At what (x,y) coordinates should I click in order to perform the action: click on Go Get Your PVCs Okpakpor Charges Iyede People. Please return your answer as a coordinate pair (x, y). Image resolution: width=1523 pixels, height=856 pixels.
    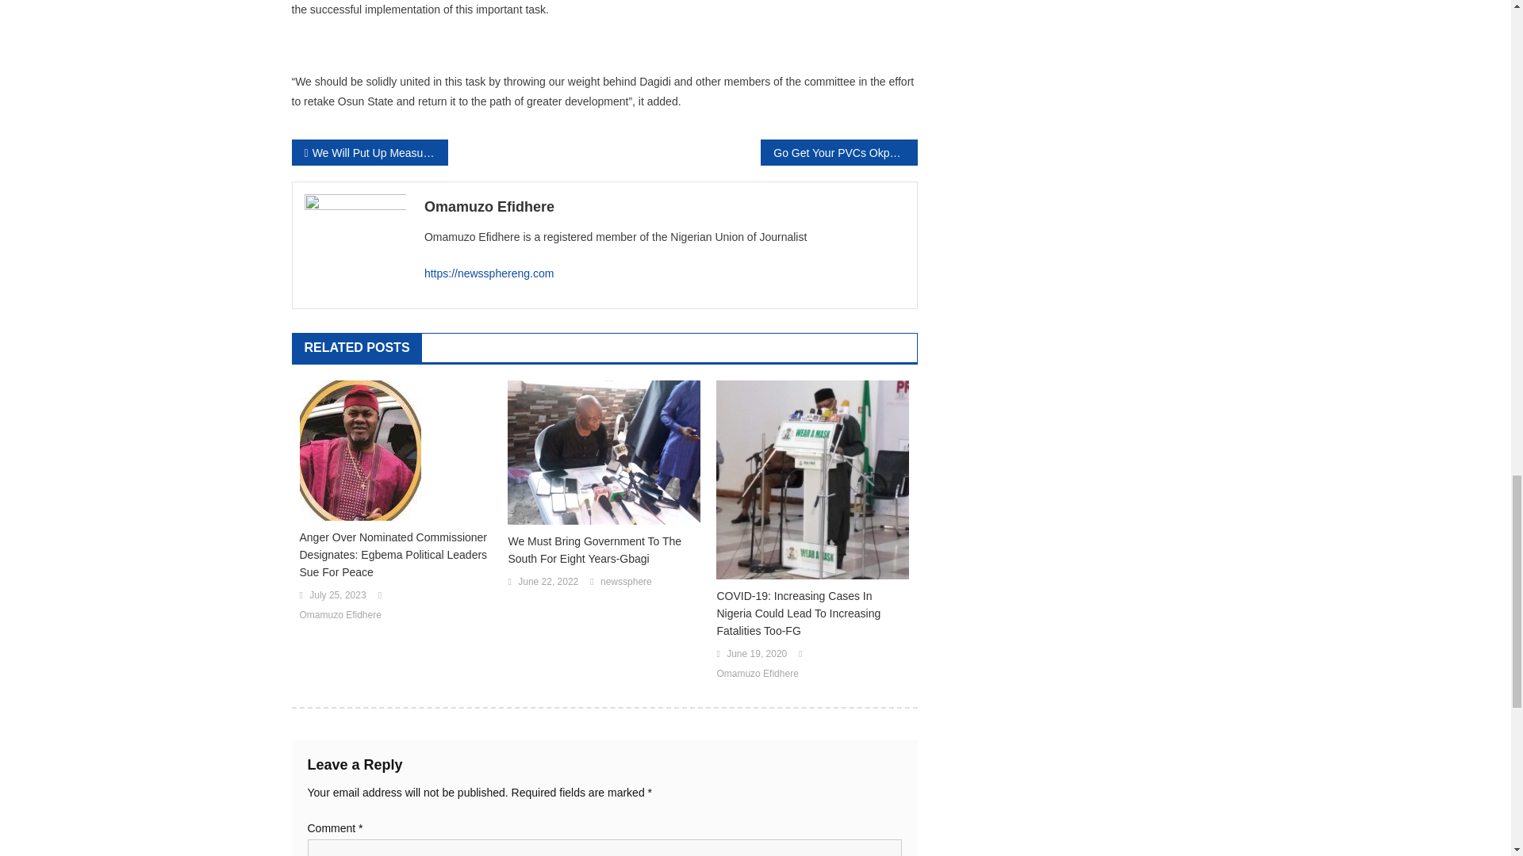
    Looking at the image, I should click on (838, 152).